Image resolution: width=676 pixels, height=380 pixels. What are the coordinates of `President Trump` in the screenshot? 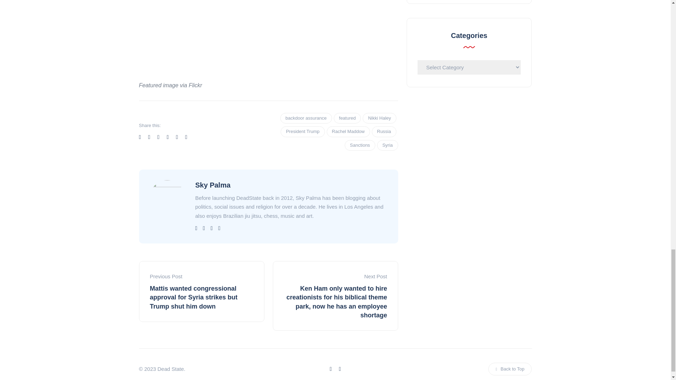 It's located at (302, 131).